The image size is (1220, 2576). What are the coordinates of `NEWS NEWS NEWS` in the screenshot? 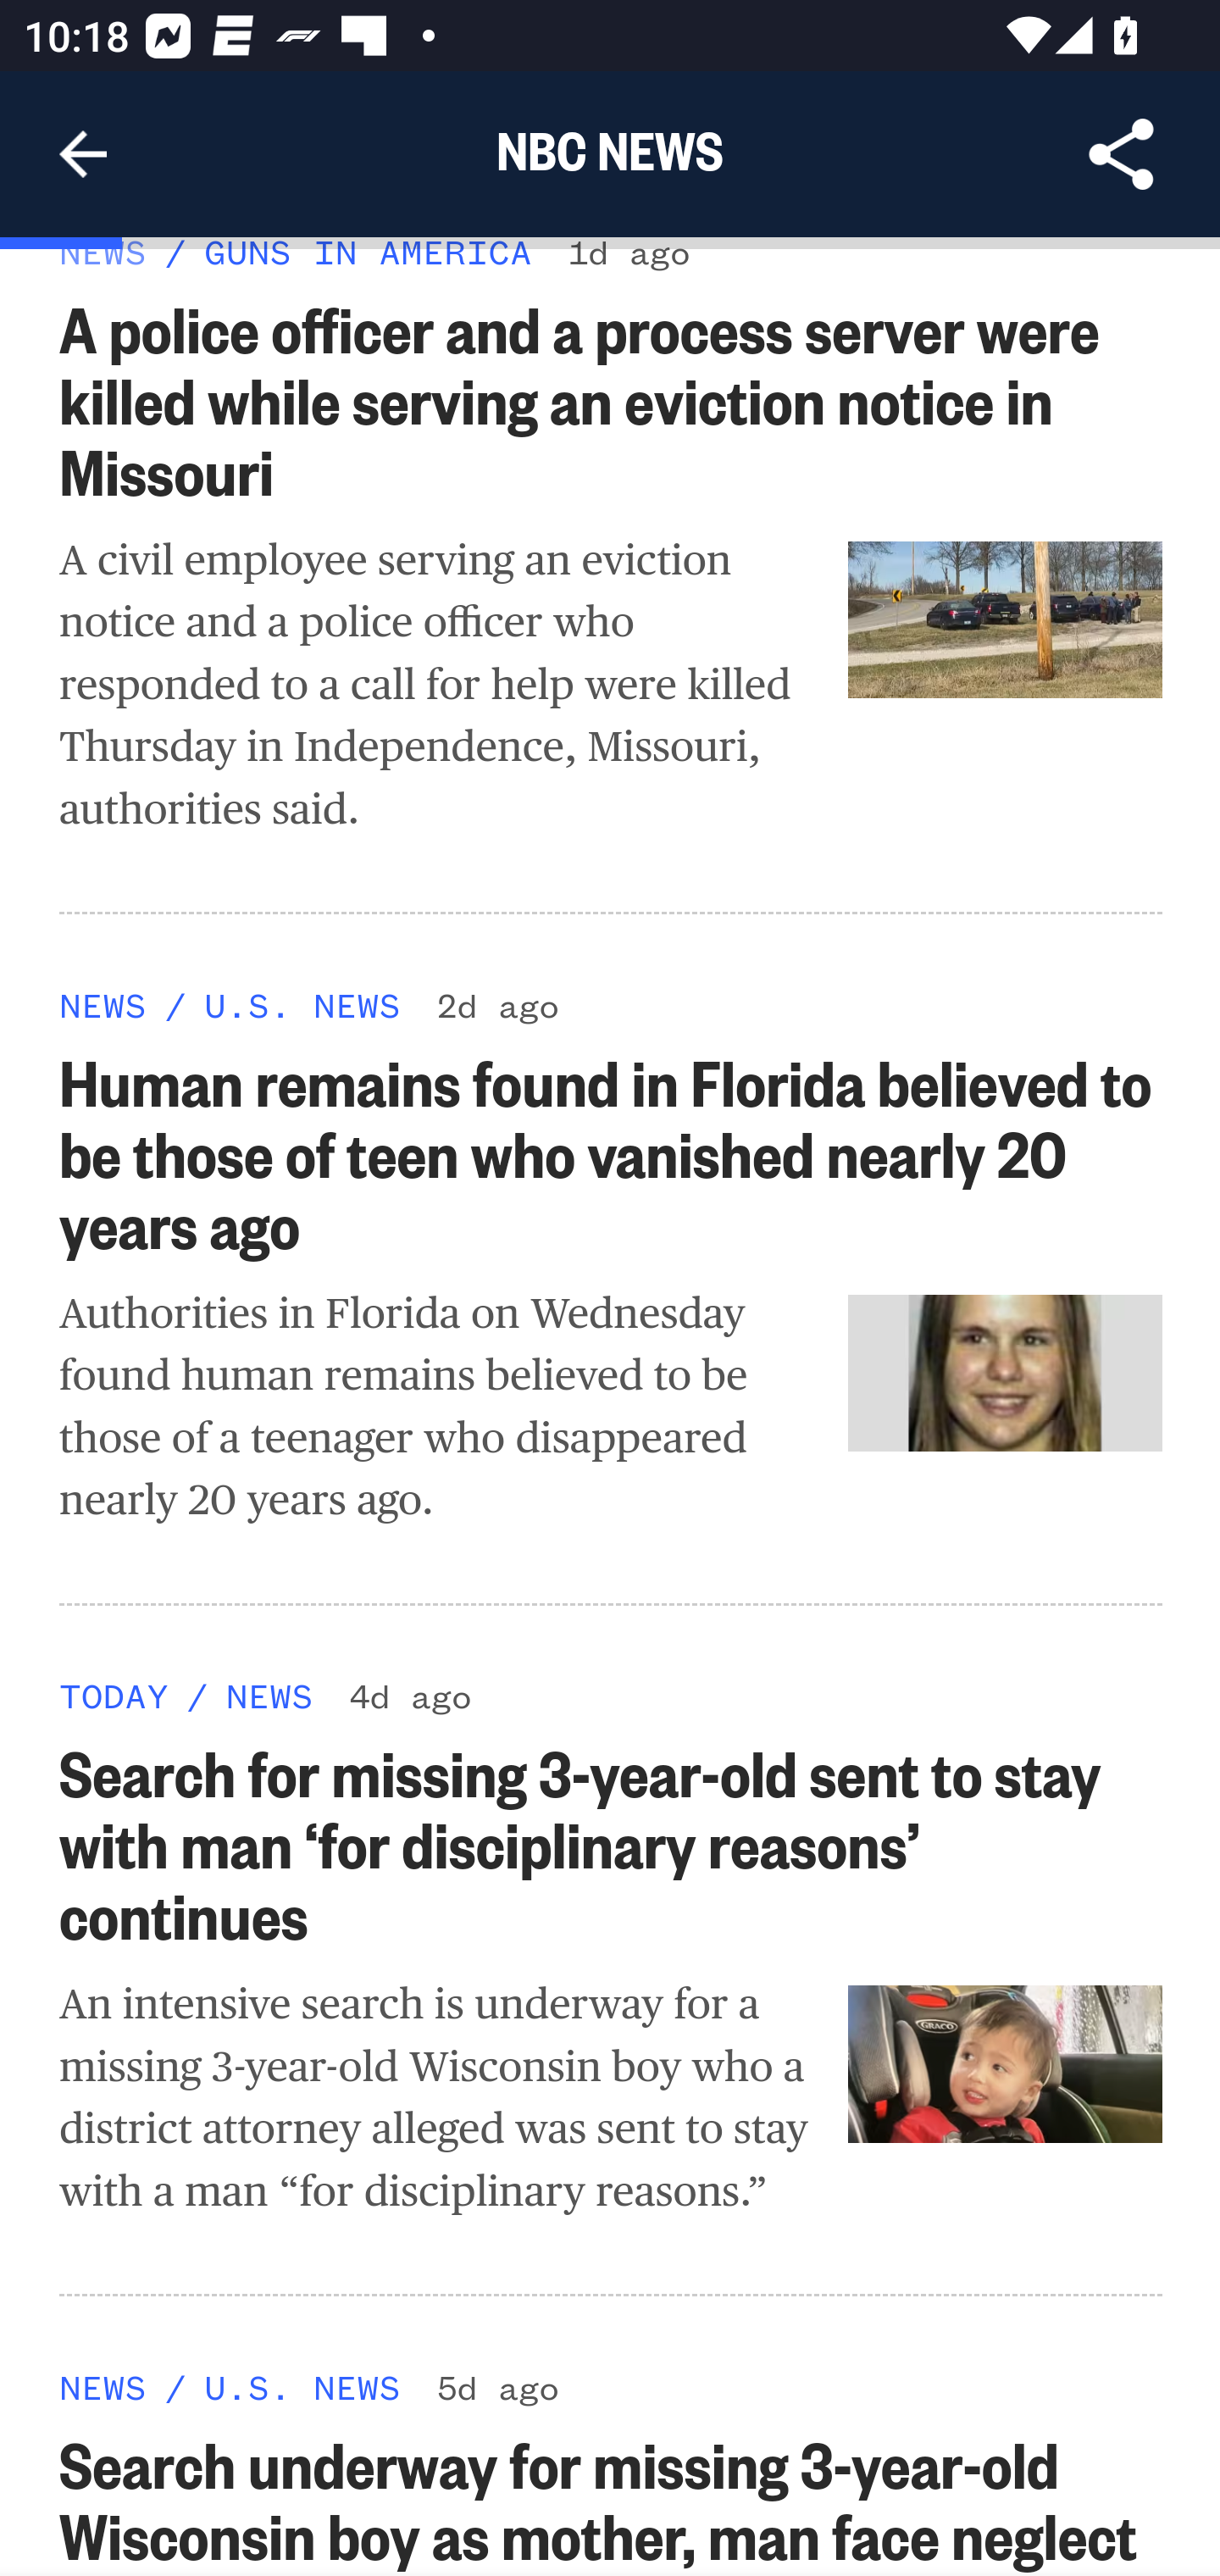 It's located at (103, 1004).